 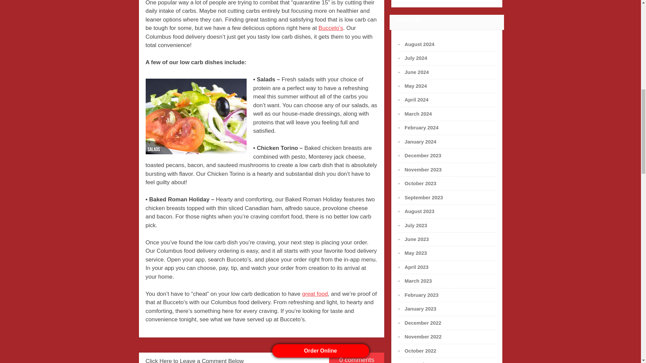 What do you see at coordinates (416, 58) in the screenshot?
I see `July 2024` at bounding box center [416, 58].